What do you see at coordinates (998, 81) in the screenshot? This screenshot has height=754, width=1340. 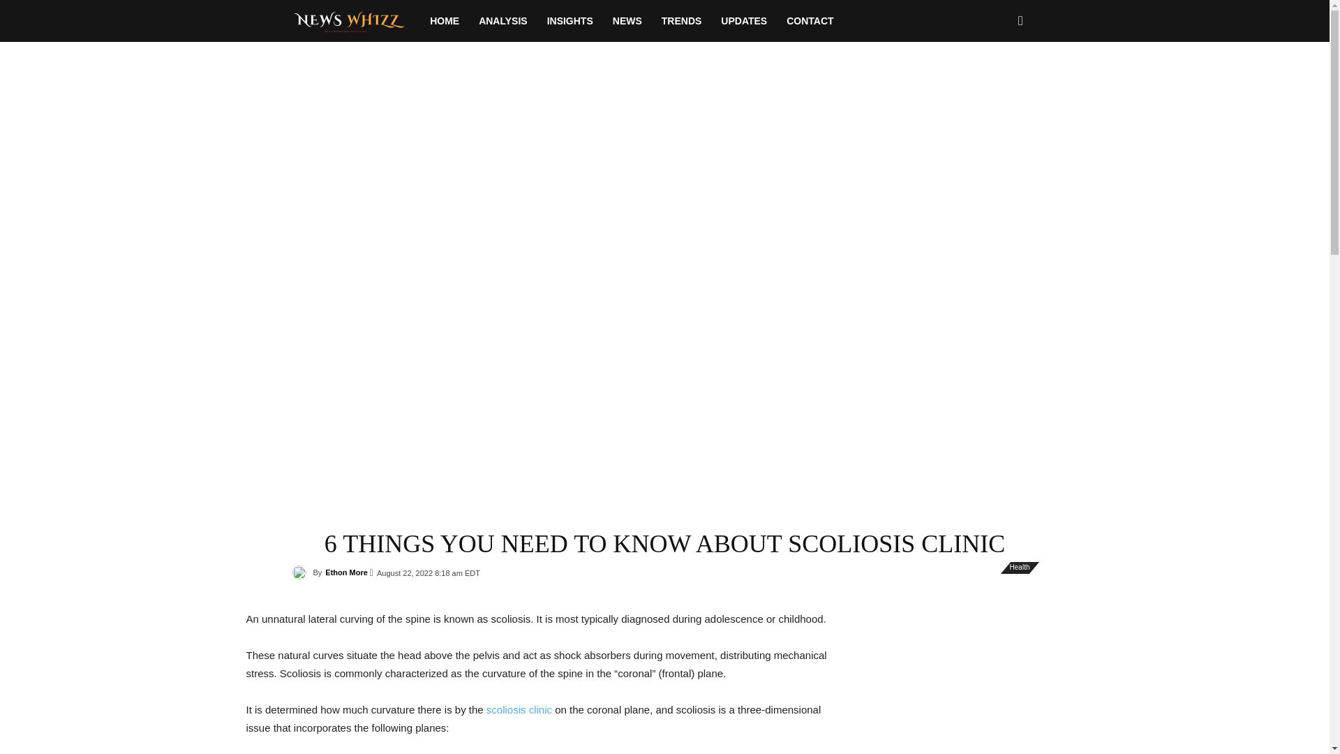 I see `Search` at bounding box center [998, 81].